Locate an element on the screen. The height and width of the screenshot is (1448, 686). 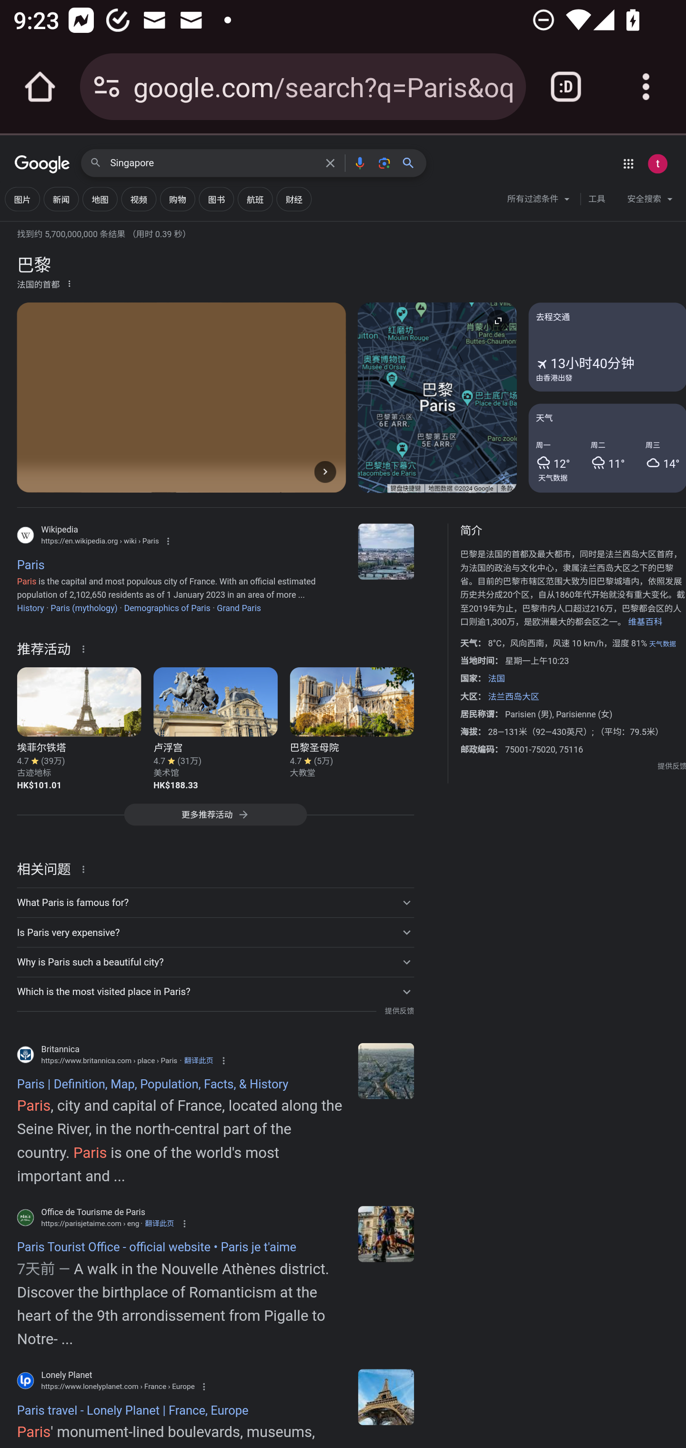
Switch or close tabs is located at coordinates (566, 87).